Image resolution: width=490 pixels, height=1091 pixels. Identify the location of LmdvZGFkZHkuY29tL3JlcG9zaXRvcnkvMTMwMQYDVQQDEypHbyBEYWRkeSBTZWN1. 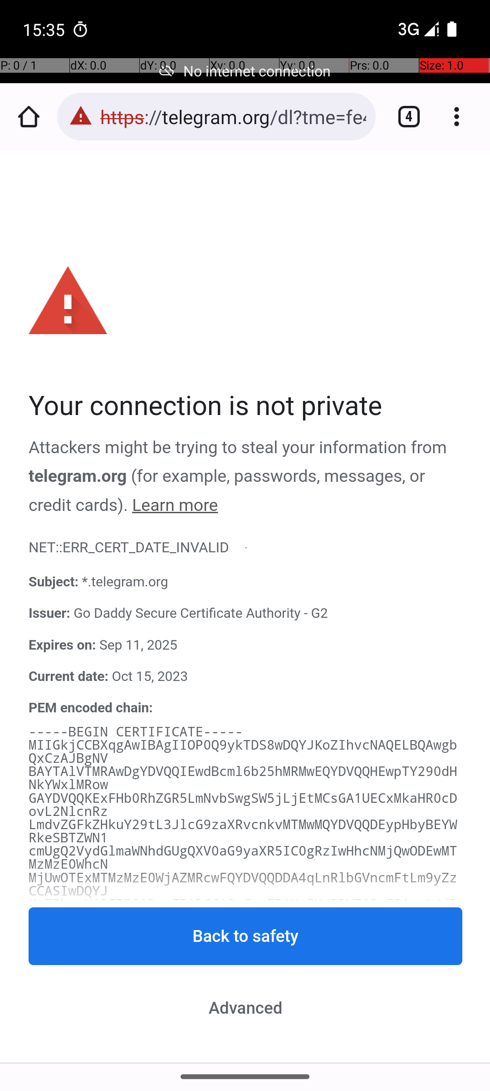
(243, 831).